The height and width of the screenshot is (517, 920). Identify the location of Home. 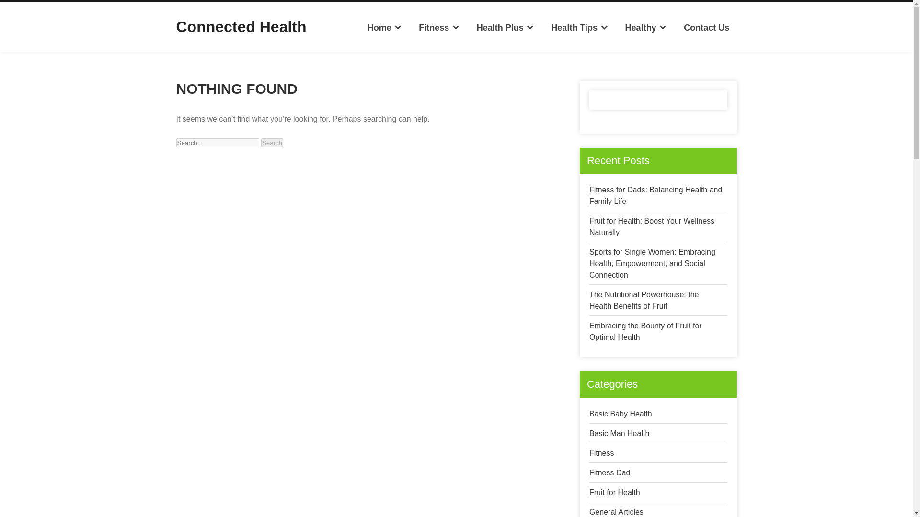
(384, 28).